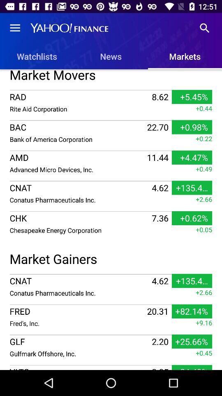  I want to click on choose item above the watchlists item, so click(15, 28).